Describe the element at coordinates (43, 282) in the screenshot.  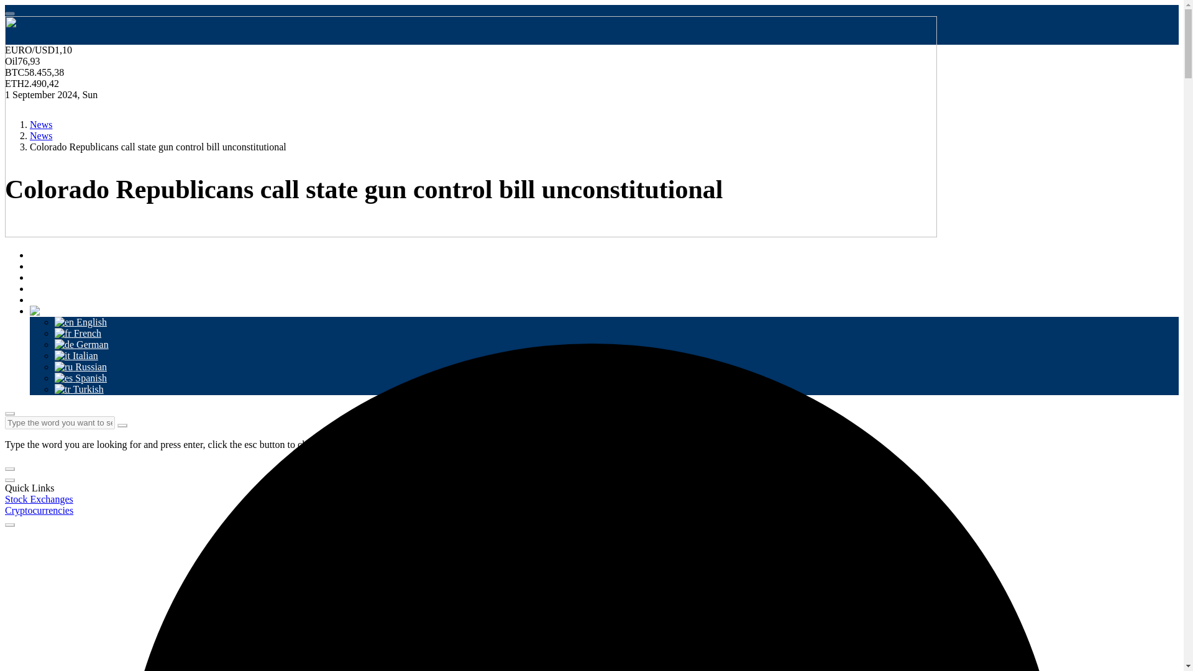
I see `Health` at that location.